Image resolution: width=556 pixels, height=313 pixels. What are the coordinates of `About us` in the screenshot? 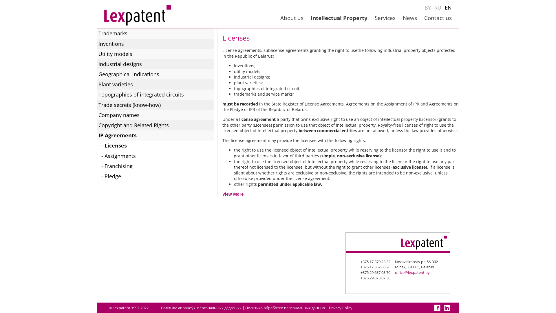 It's located at (292, 18).